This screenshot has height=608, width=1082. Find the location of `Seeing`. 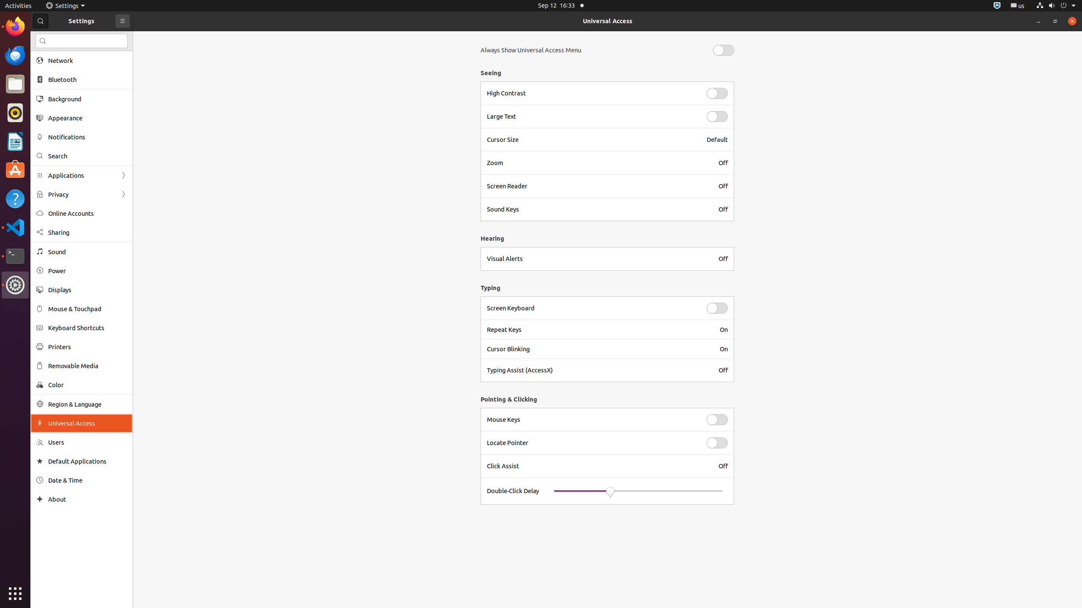

Seeing is located at coordinates (605, 73).